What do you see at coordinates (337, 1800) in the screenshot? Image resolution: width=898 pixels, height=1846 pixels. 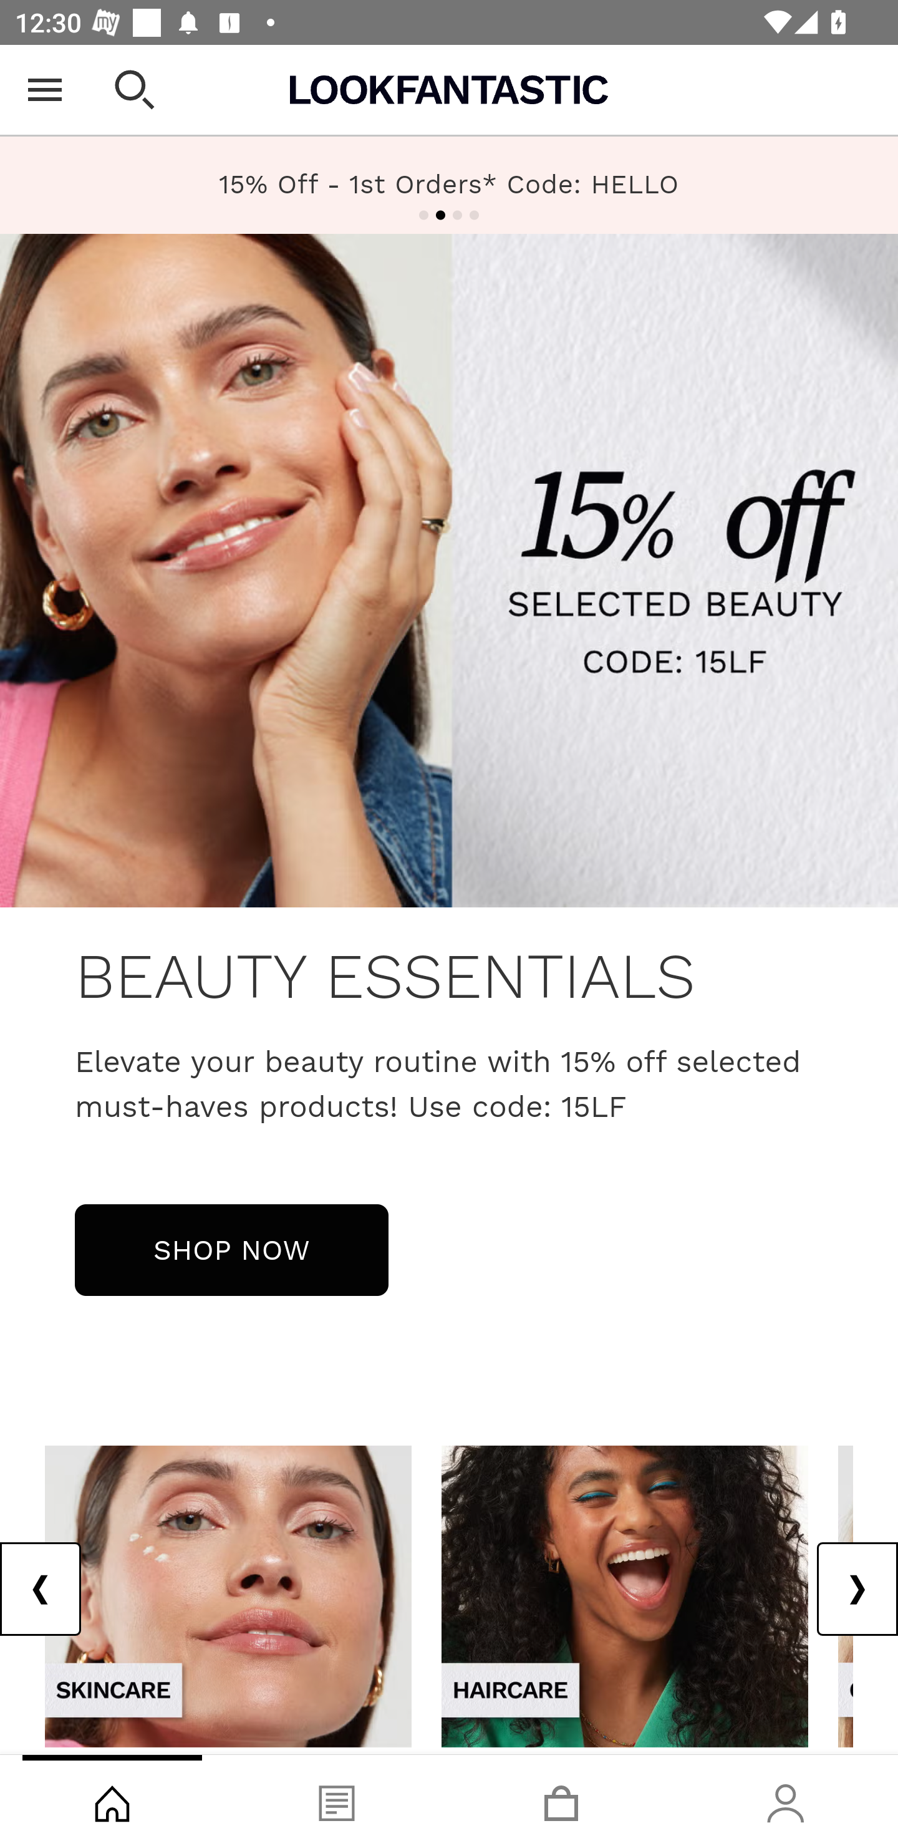 I see `Blog, tab, 2 of 4` at bounding box center [337, 1800].